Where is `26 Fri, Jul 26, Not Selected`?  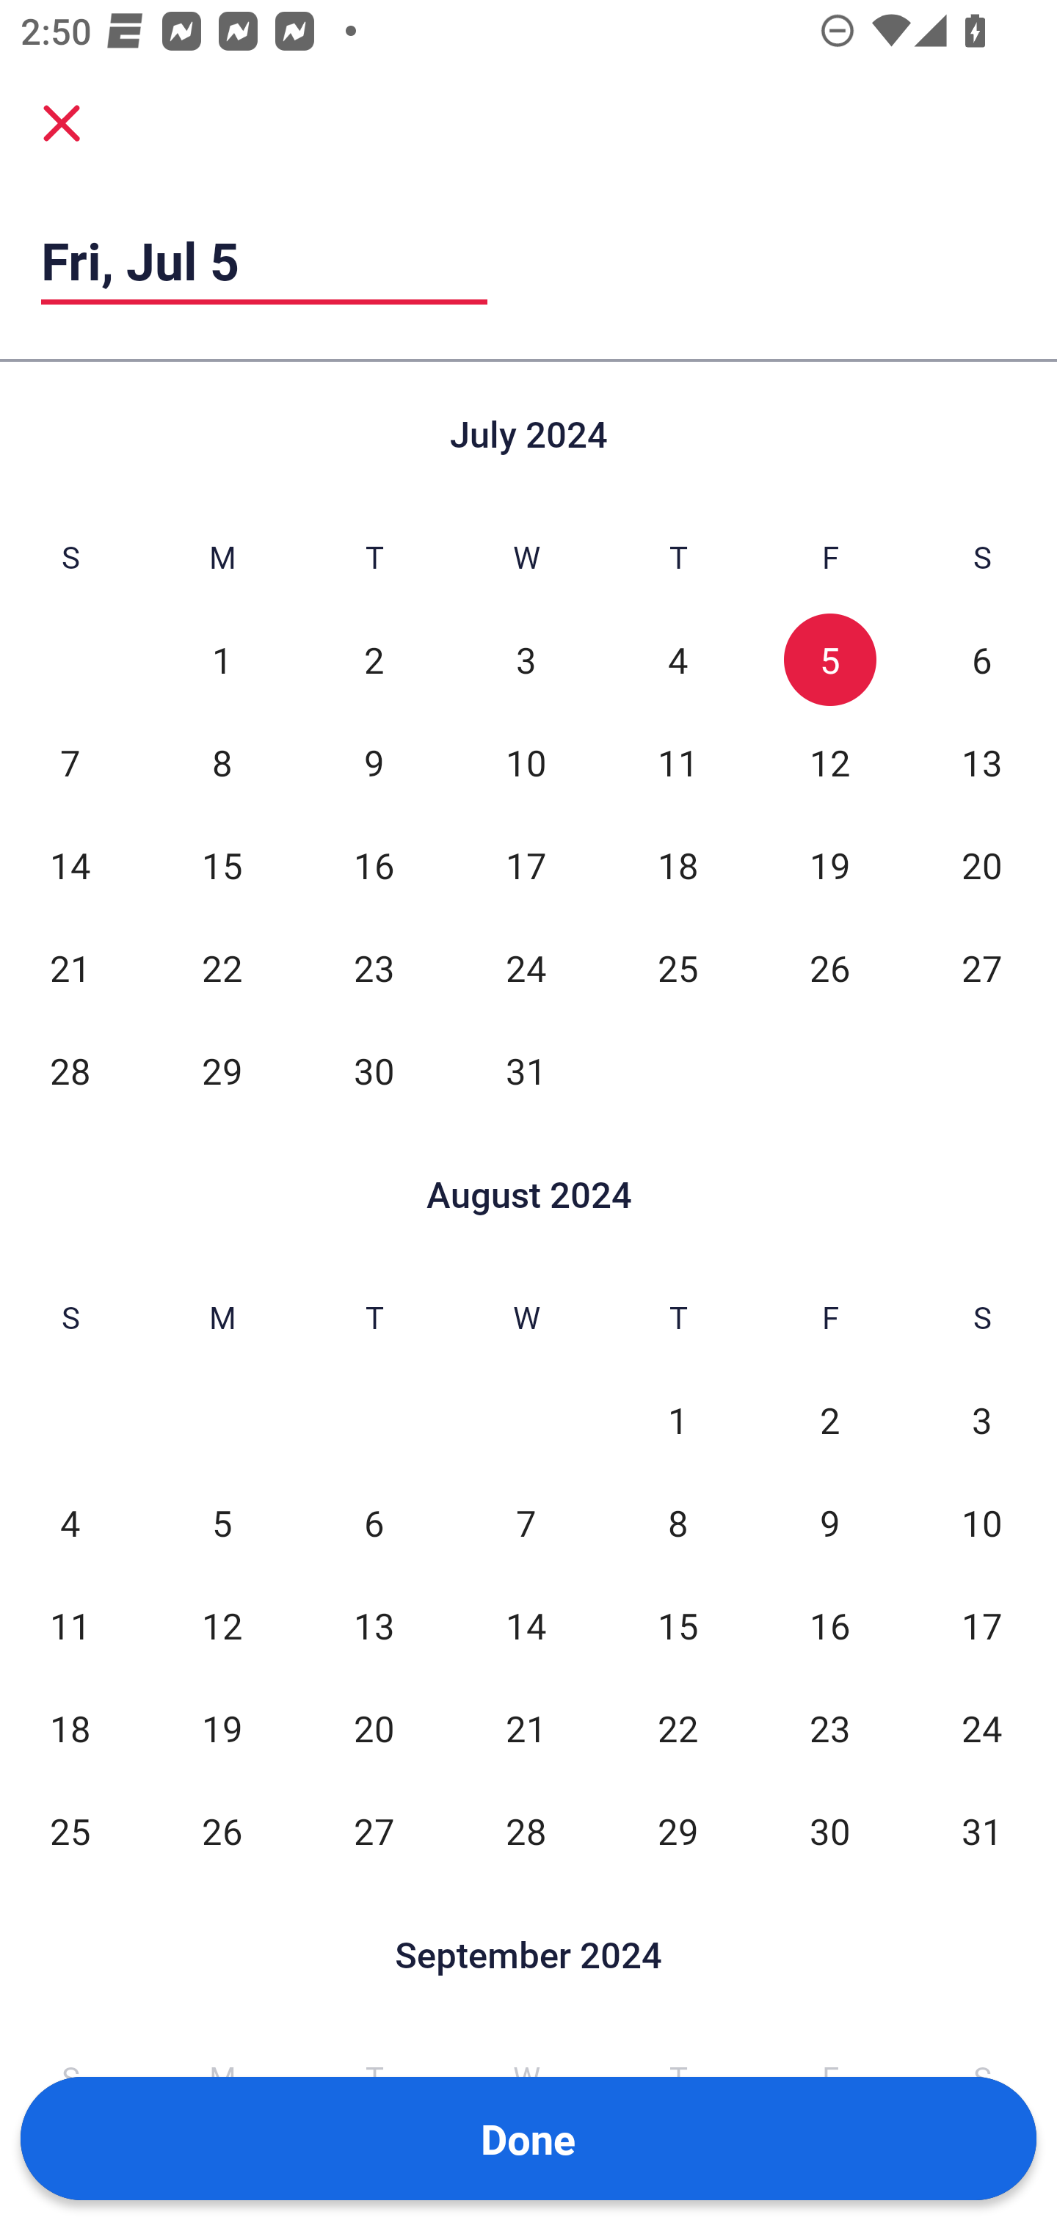
26 Fri, Jul 26, Not Selected is located at coordinates (829, 968).